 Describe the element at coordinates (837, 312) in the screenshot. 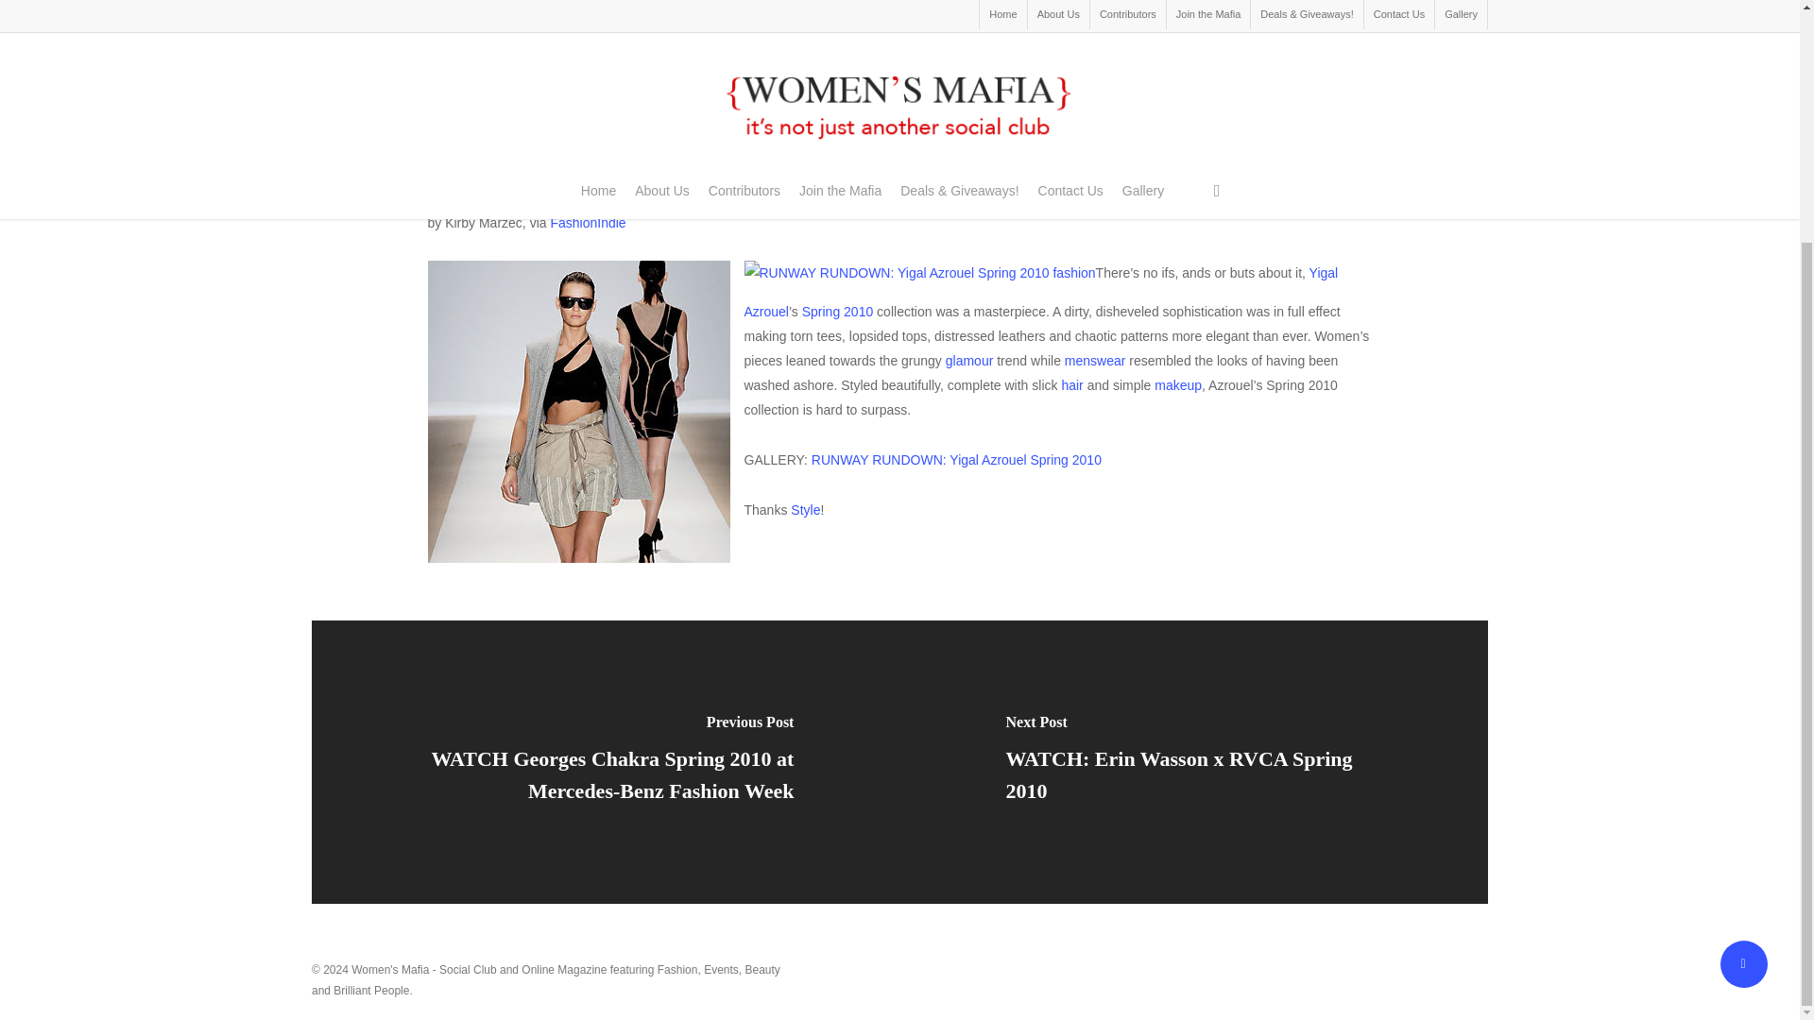

I see `Spring 2010` at that location.